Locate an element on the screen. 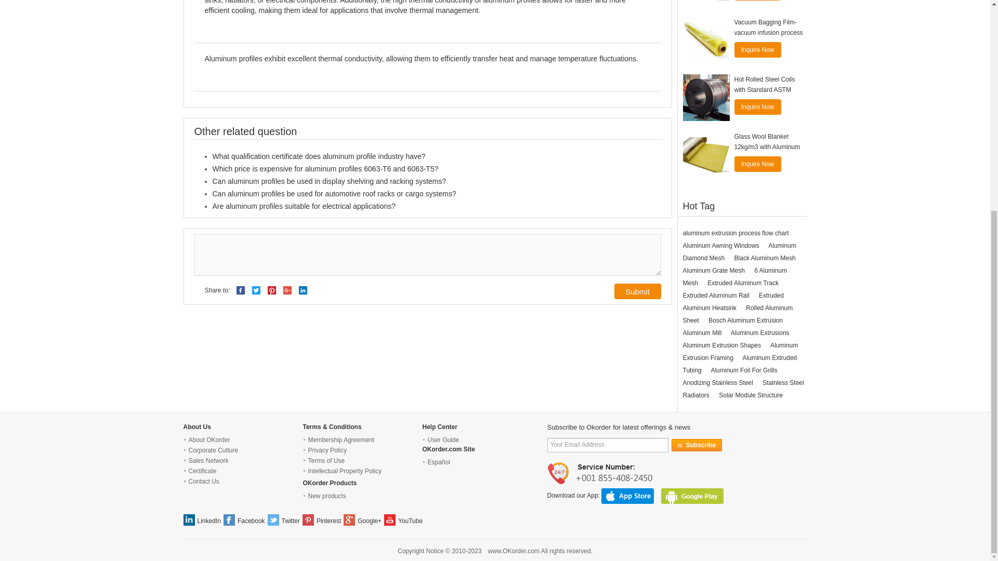  Twitter is located at coordinates (256, 290).